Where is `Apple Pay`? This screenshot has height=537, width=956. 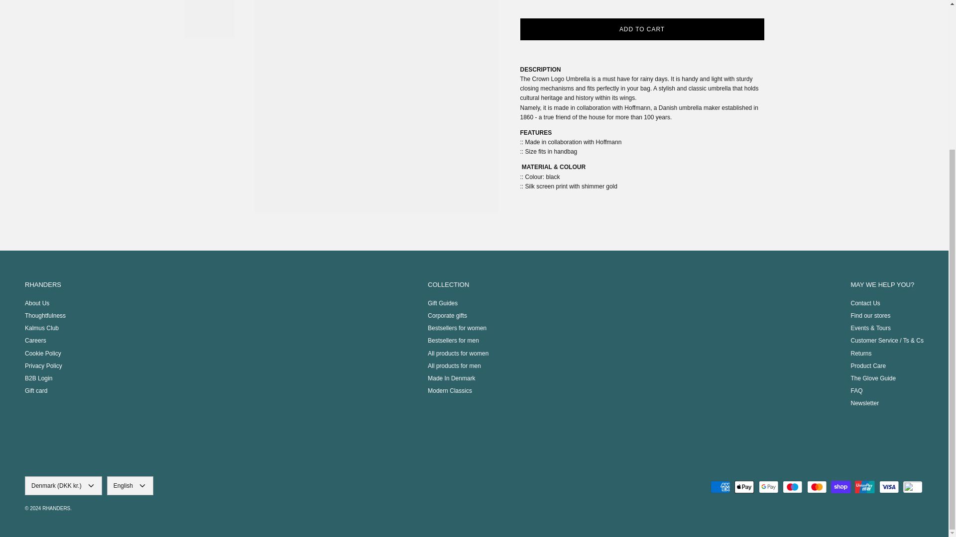 Apple Pay is located at coordinates (744, 487).